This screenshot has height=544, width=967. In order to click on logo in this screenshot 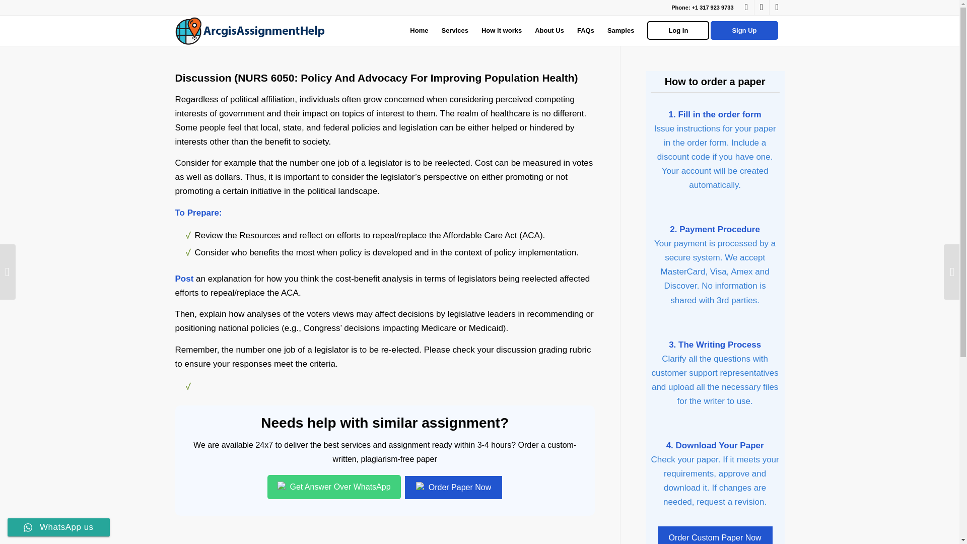, I will do `click(251, 30)`.